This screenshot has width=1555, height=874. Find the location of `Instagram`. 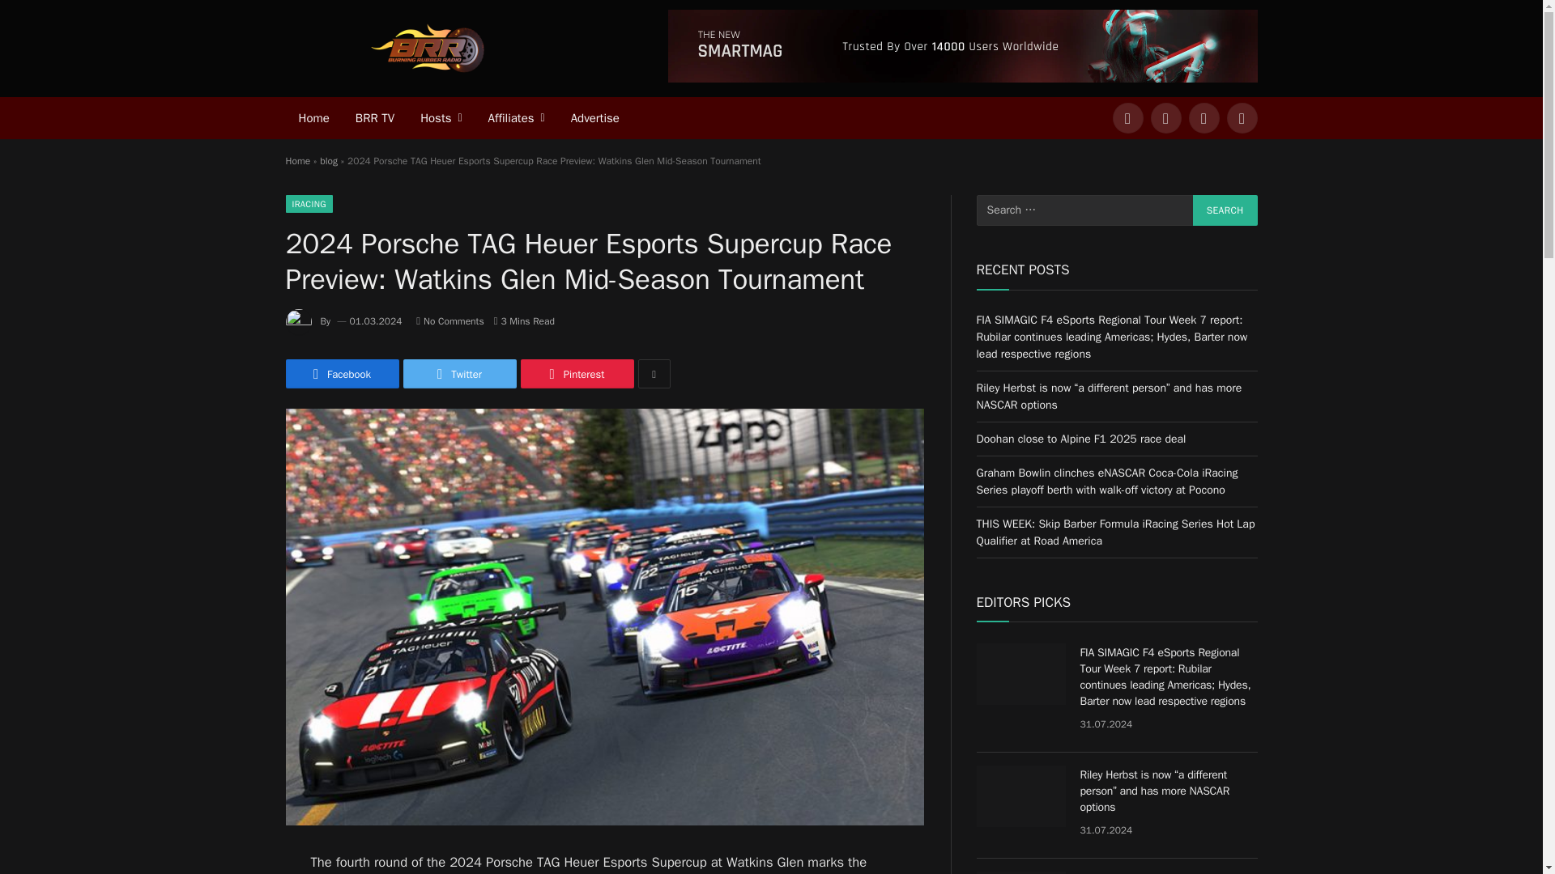

Instagram is located at coordinates (1204, 118).